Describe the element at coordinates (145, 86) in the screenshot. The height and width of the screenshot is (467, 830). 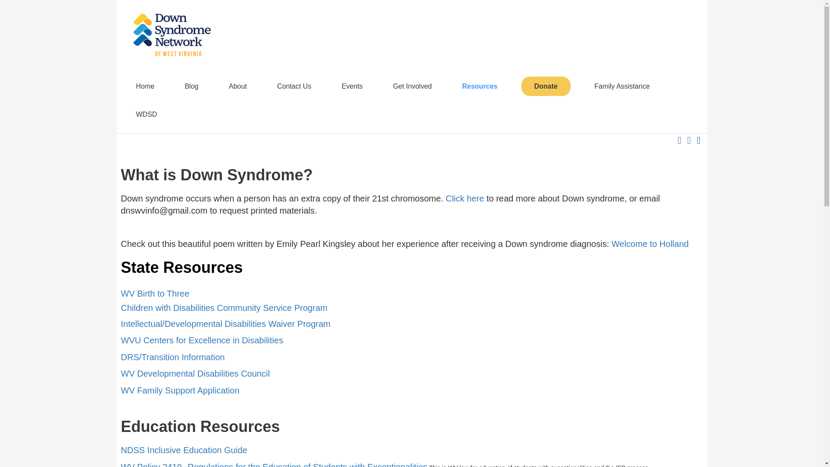
I see `Home` at that location.